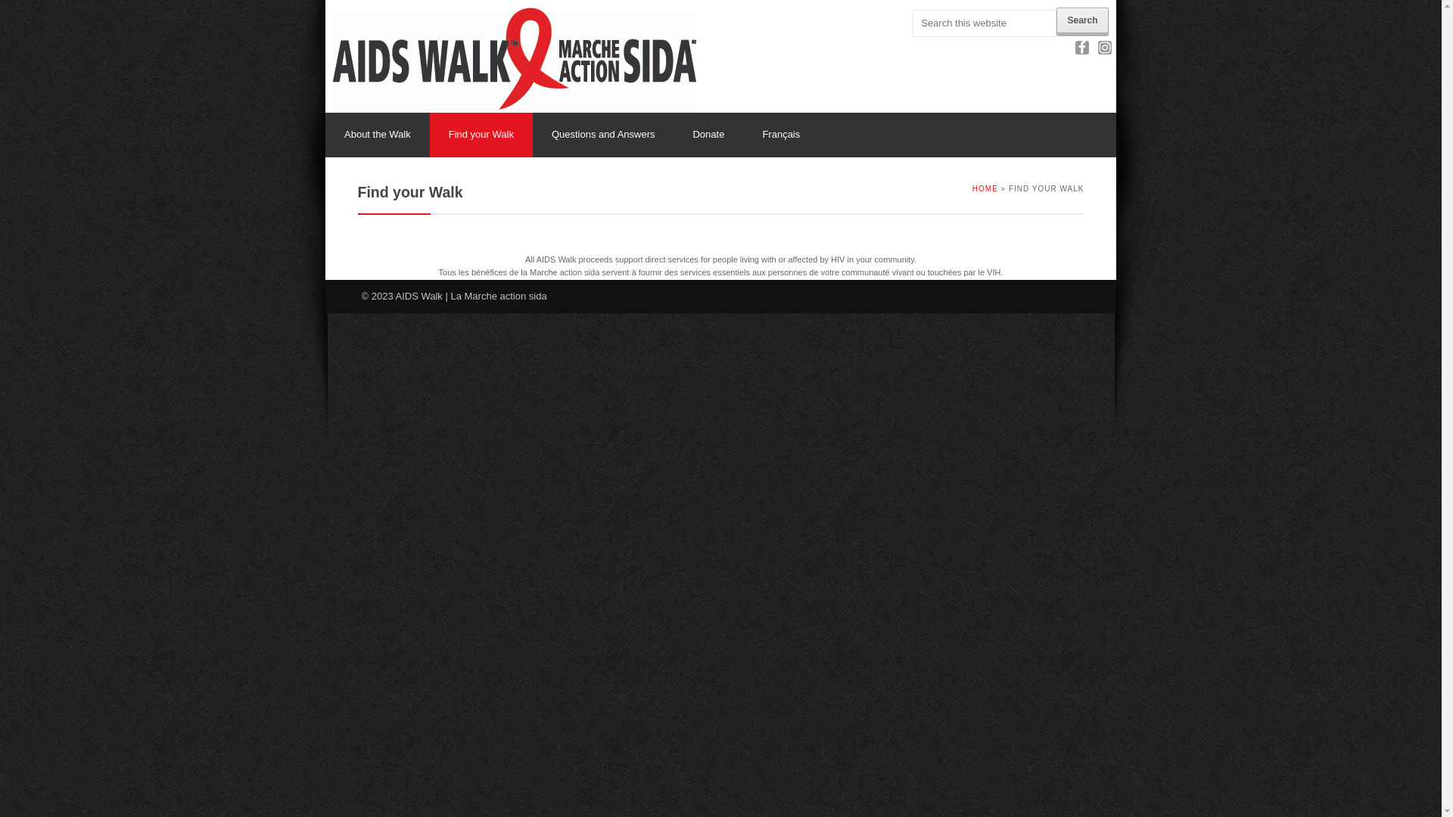  Describe the element at coordinates (481, 135) in the screenshot. I see `Find your Walk` at that location.